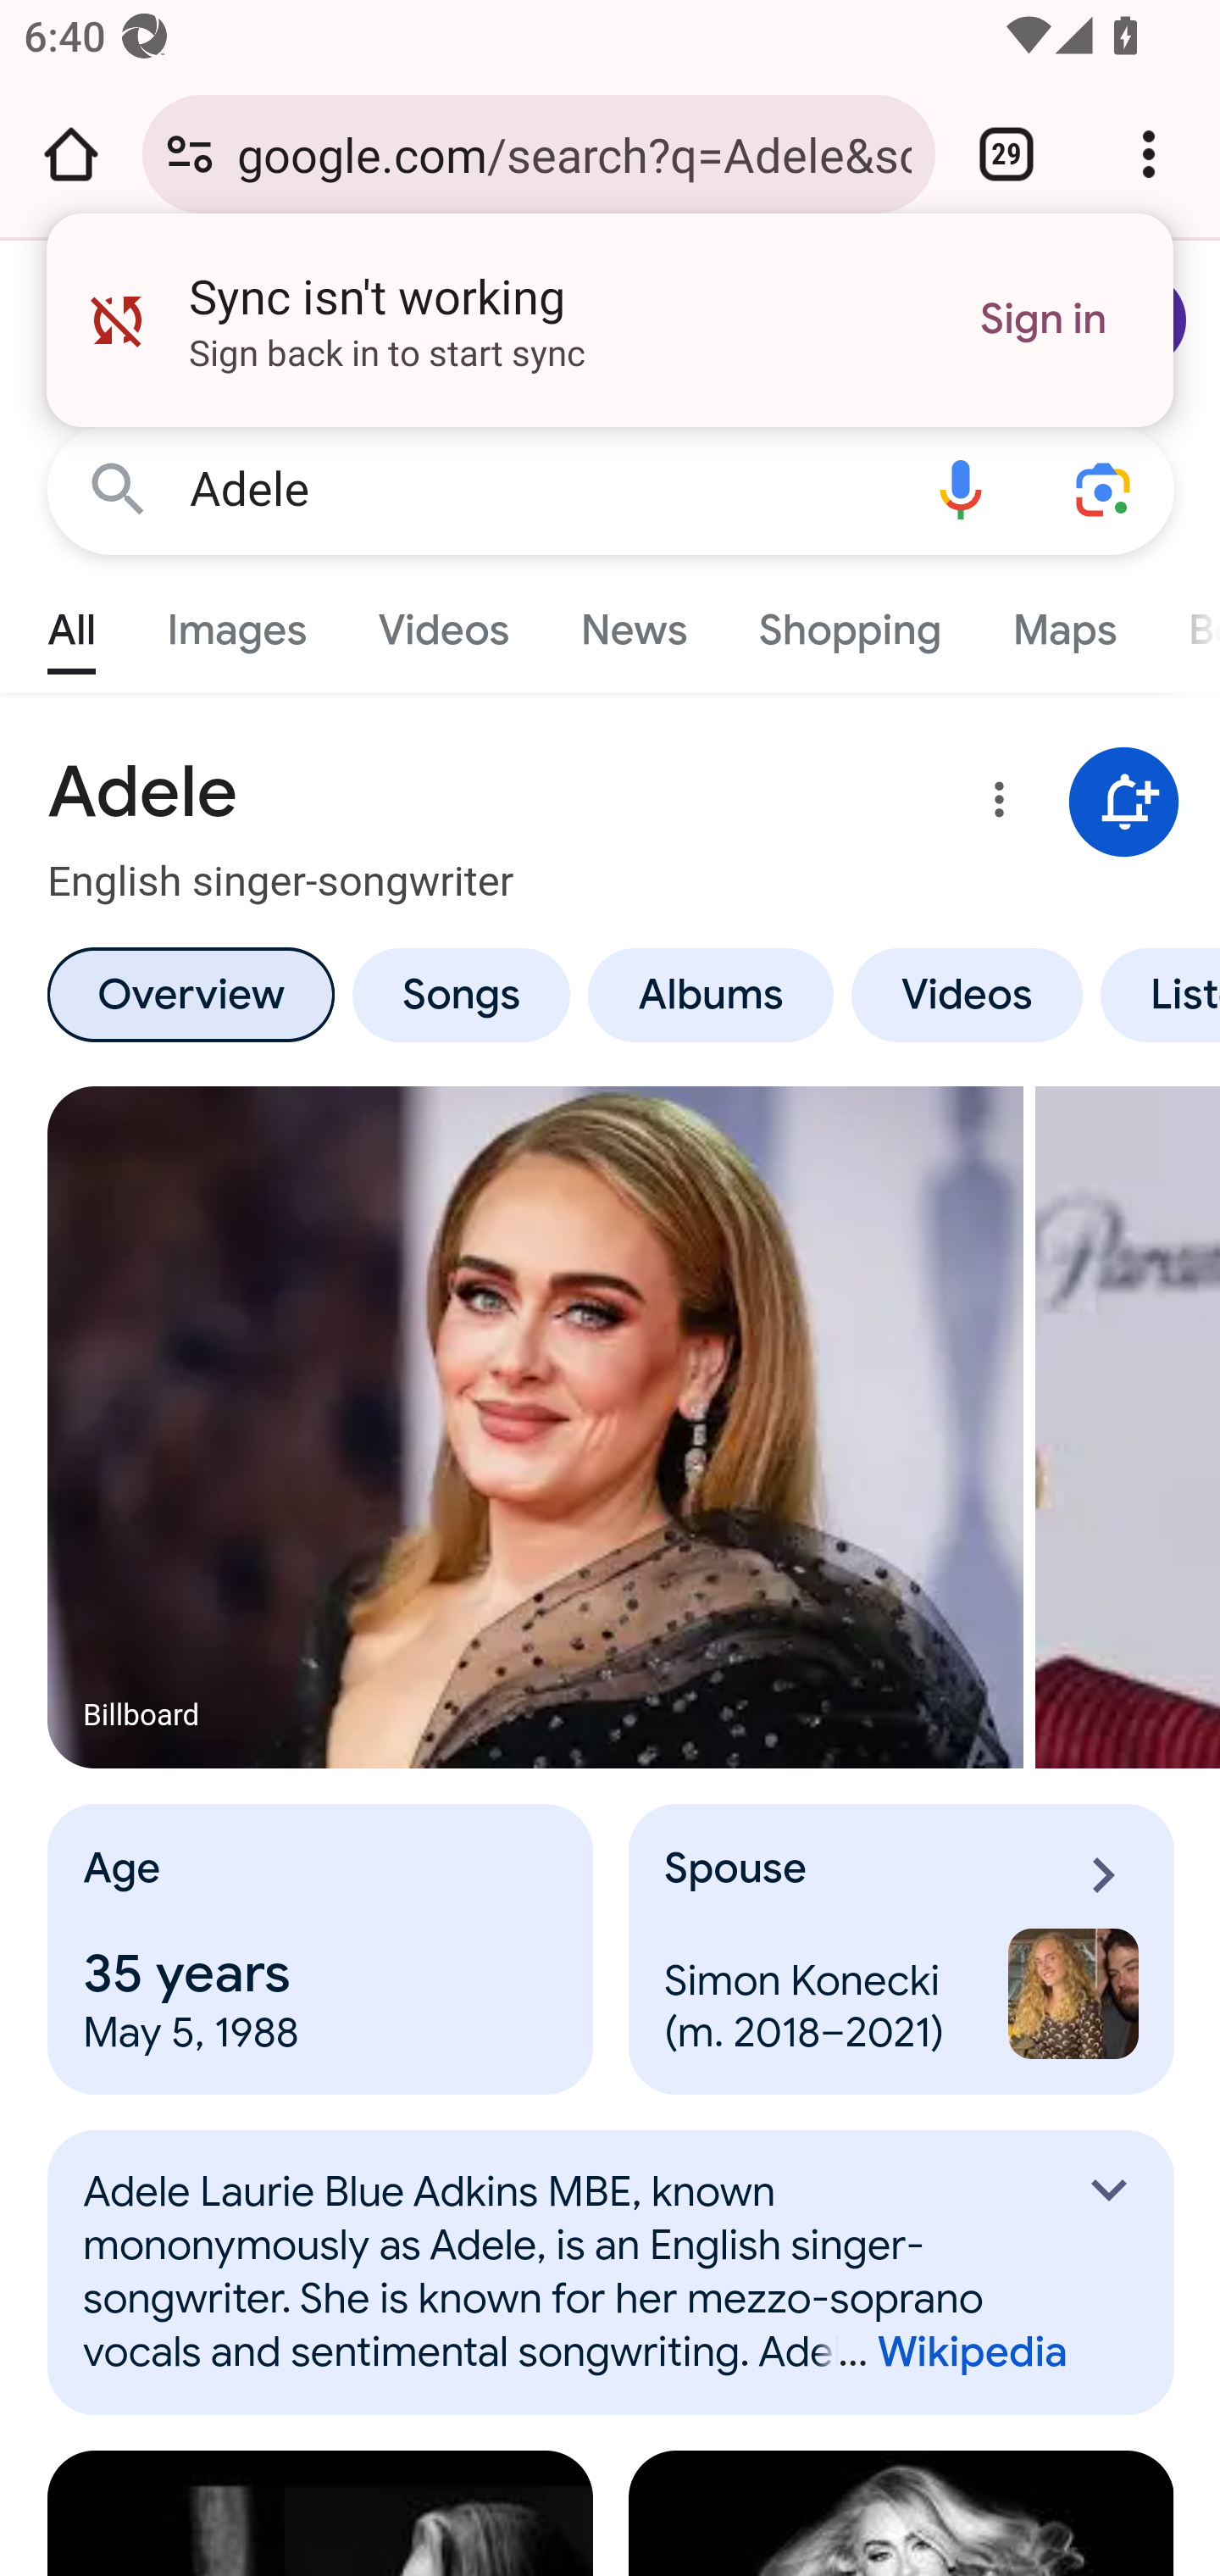  Describe the element at coordinates (71, 154) in the screenshot. I see `Open the home page` at that location.